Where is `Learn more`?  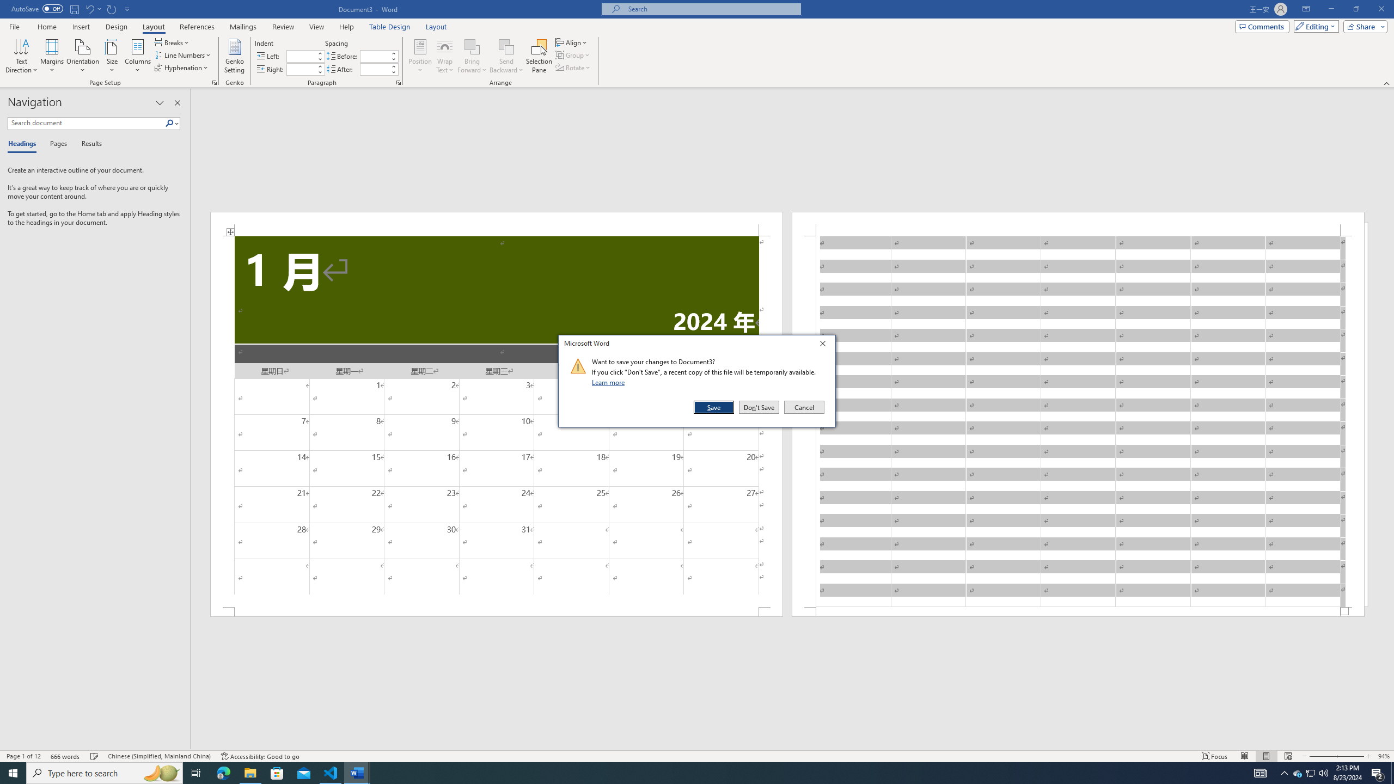 Learn more is located at coordinates (506, 56).